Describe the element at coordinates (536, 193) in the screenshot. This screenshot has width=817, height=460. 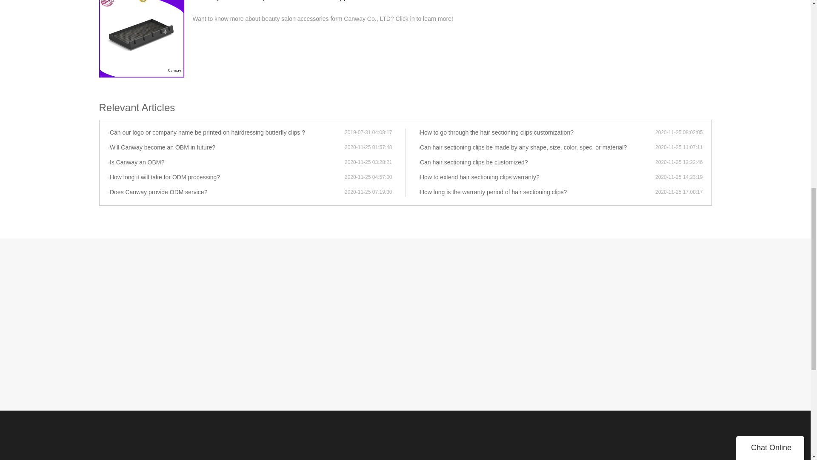
I see `How long is the warranty period of hair sectioning clips?` at that location.